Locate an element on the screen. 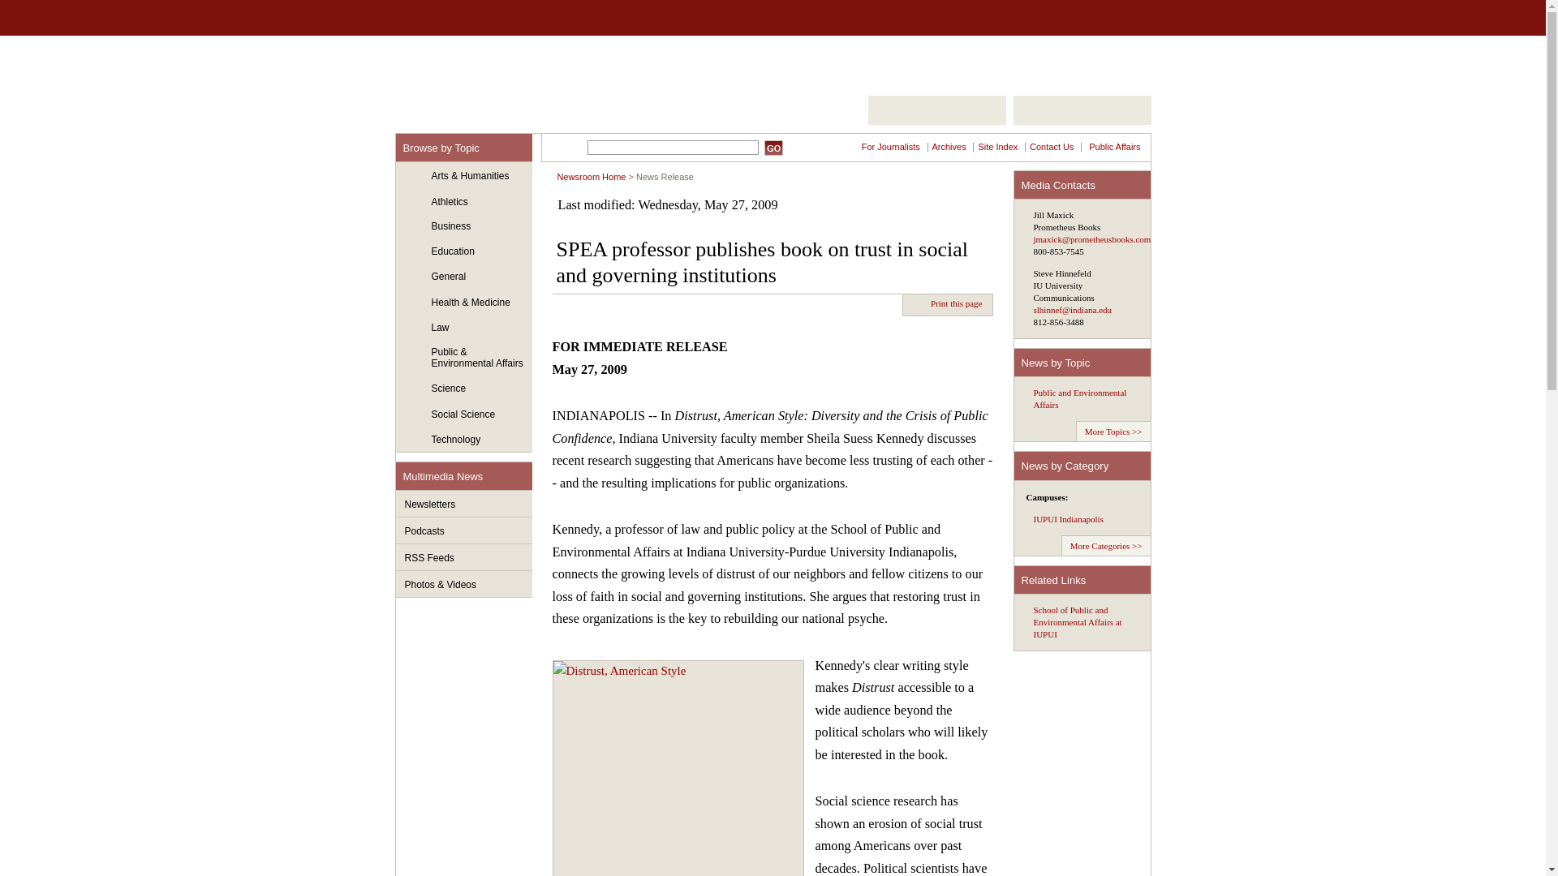  Athletics is located at coordinates (464, 202).